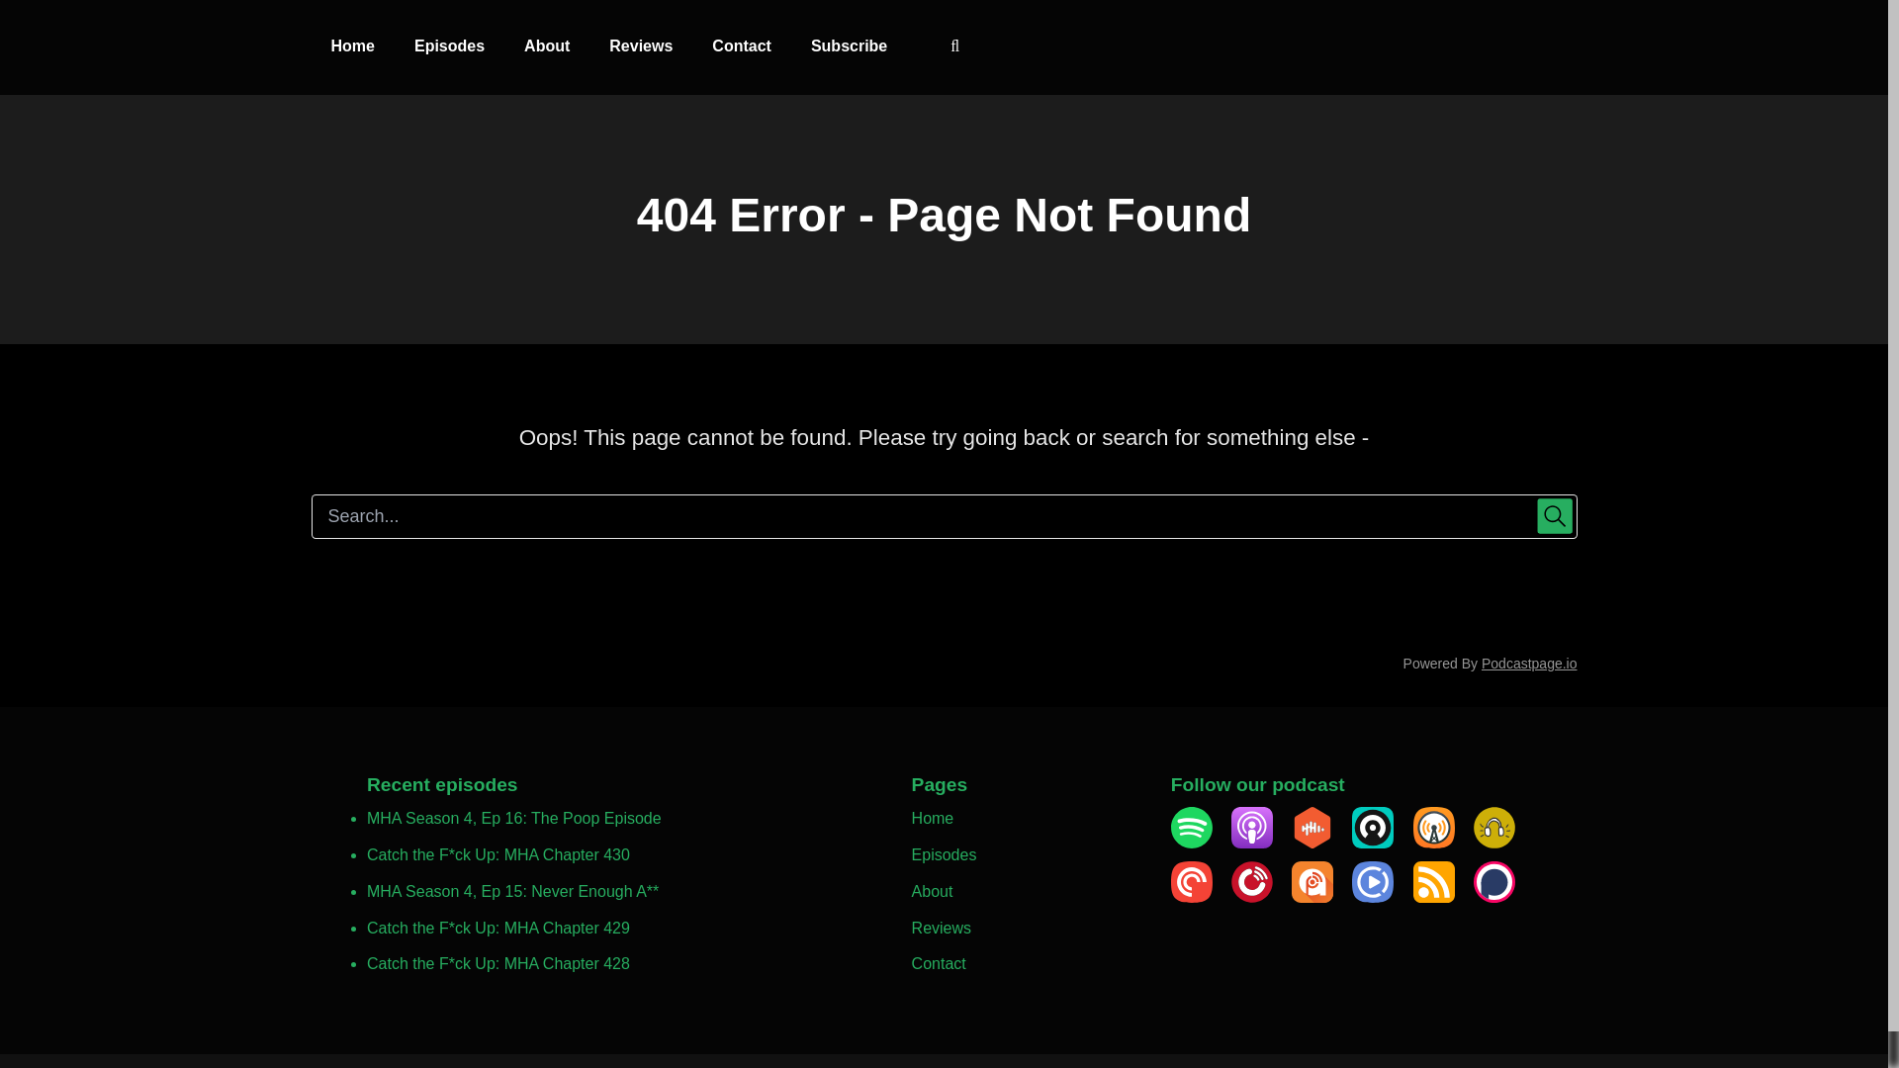 The height and width of the screenshot is (1068, 1899). What do you see at coordinates (1311, 896) in the screenshot?
I see `Podcast Addict` at bounding box center [1311, 896].